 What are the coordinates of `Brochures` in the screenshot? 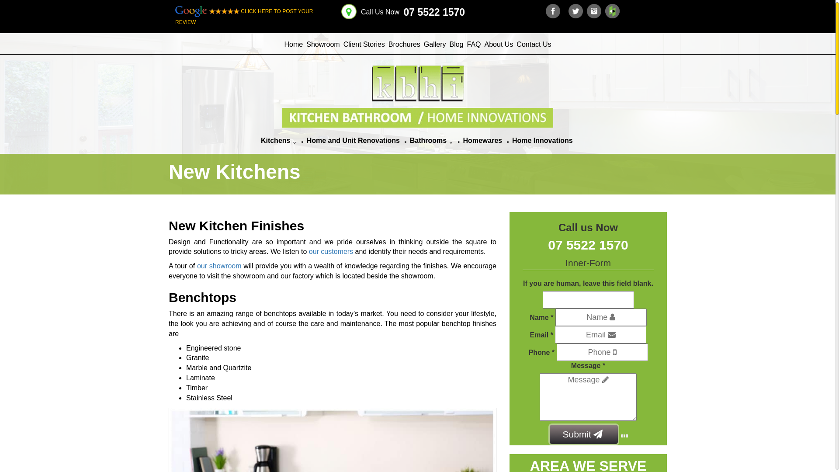 It's located at (405, 45).